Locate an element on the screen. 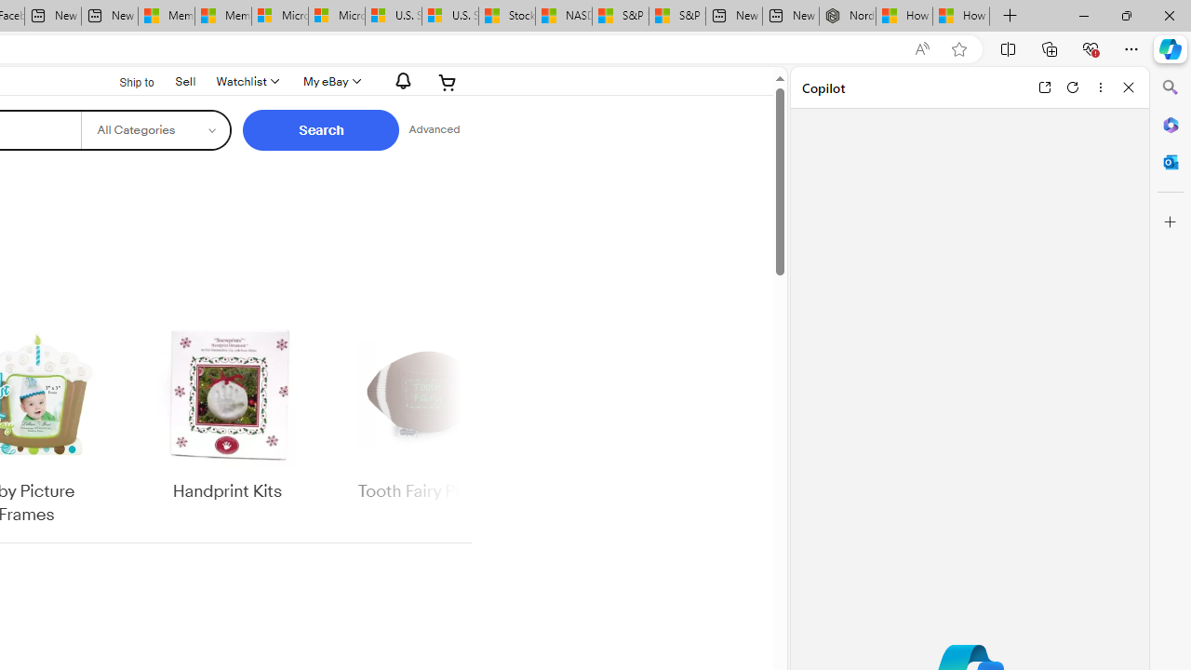 This screenshot has height=670, width=1191. Sell is located at coordinates (186, 81).